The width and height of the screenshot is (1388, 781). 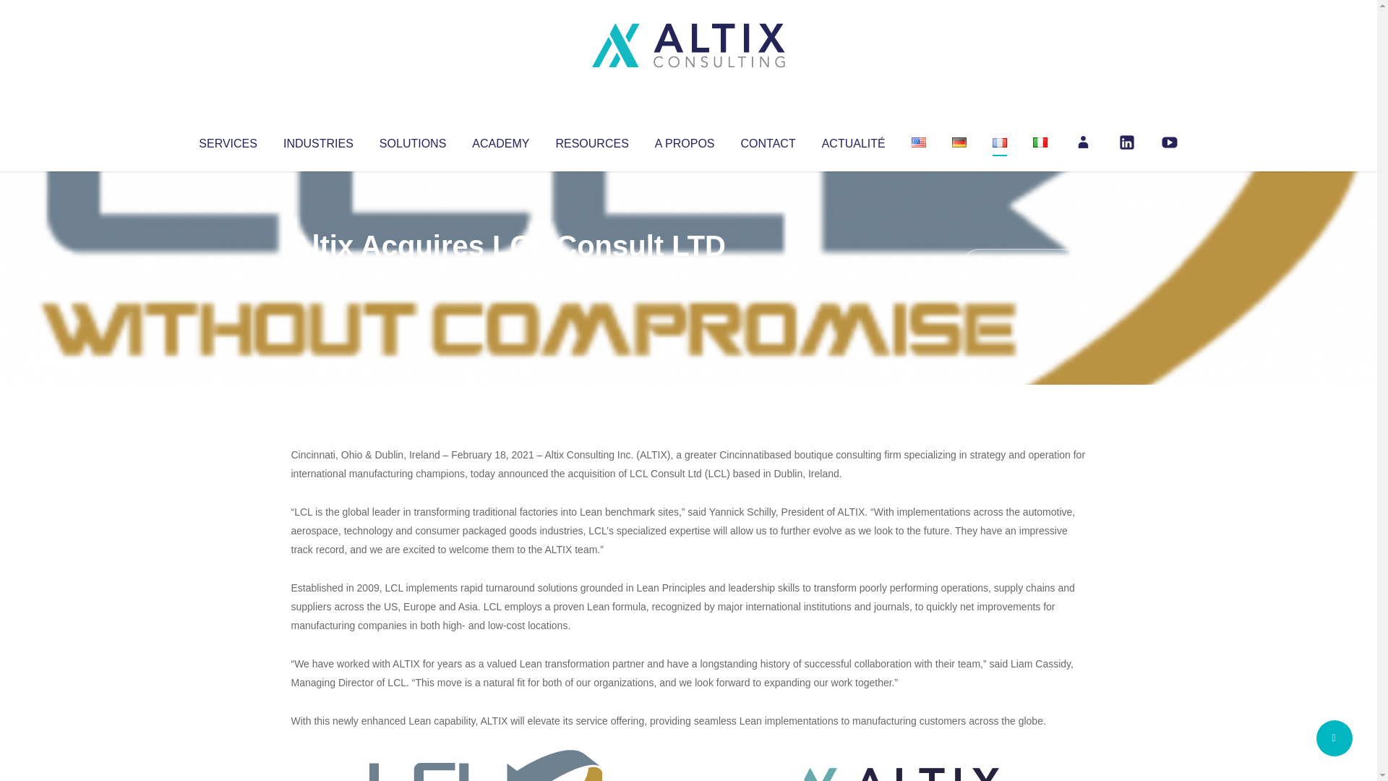 What do you see at coordinates (318, 275) in the screenshot?
I see `Altix` at bounding box center [318, 275].